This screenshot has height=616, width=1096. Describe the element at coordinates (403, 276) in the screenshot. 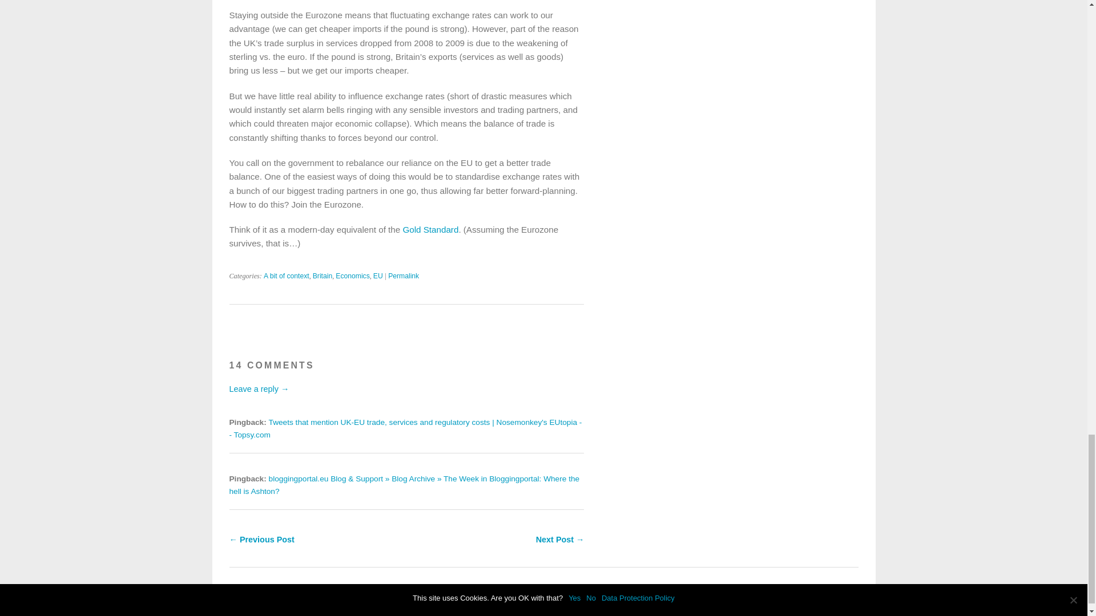

I see `Permalink` at that location.